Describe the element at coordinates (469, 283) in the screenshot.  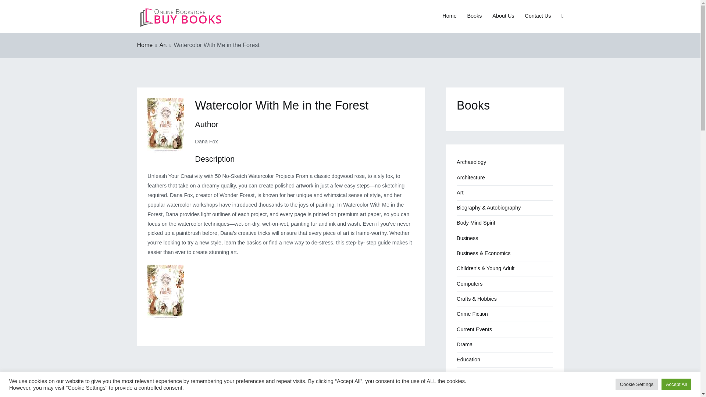
I see `Computers` at that location.